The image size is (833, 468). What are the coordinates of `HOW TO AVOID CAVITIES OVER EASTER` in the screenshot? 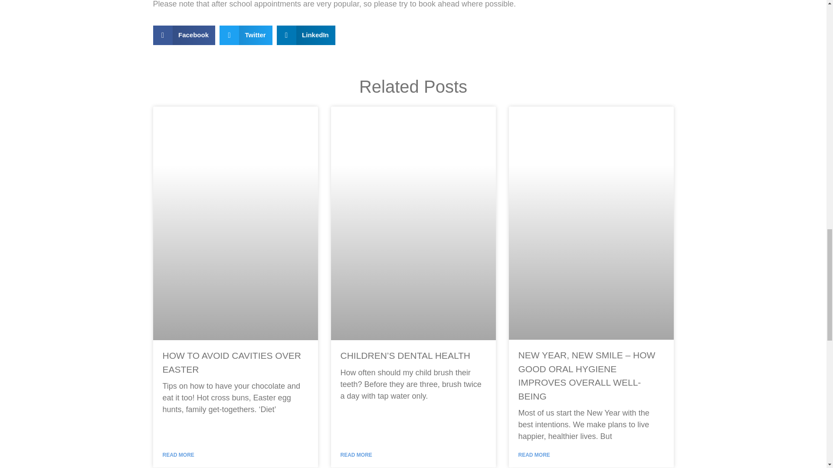 It's located at (232, 362).